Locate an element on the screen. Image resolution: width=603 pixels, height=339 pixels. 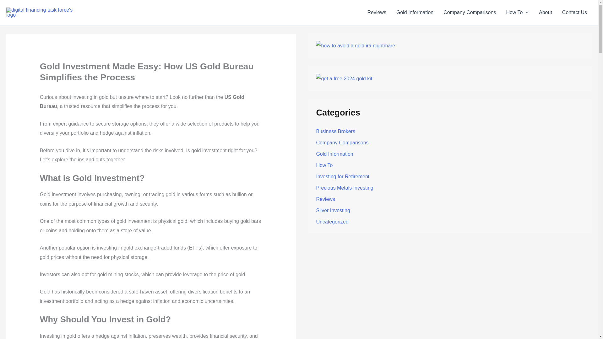
About is located at coordinates (545, 13).